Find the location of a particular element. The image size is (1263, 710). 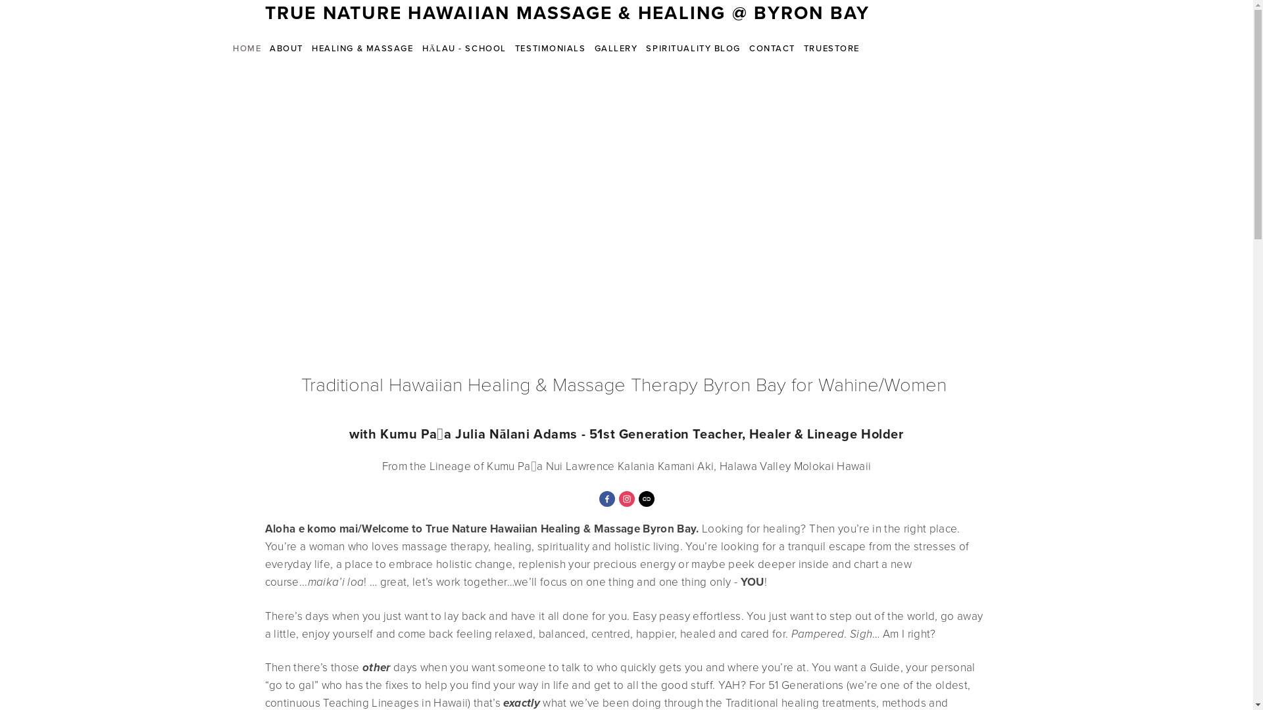

TRUE NATURE HAWAIIAN MASSAGE & HEALING @ BYRON BAY is located at coordinates (567, 12).